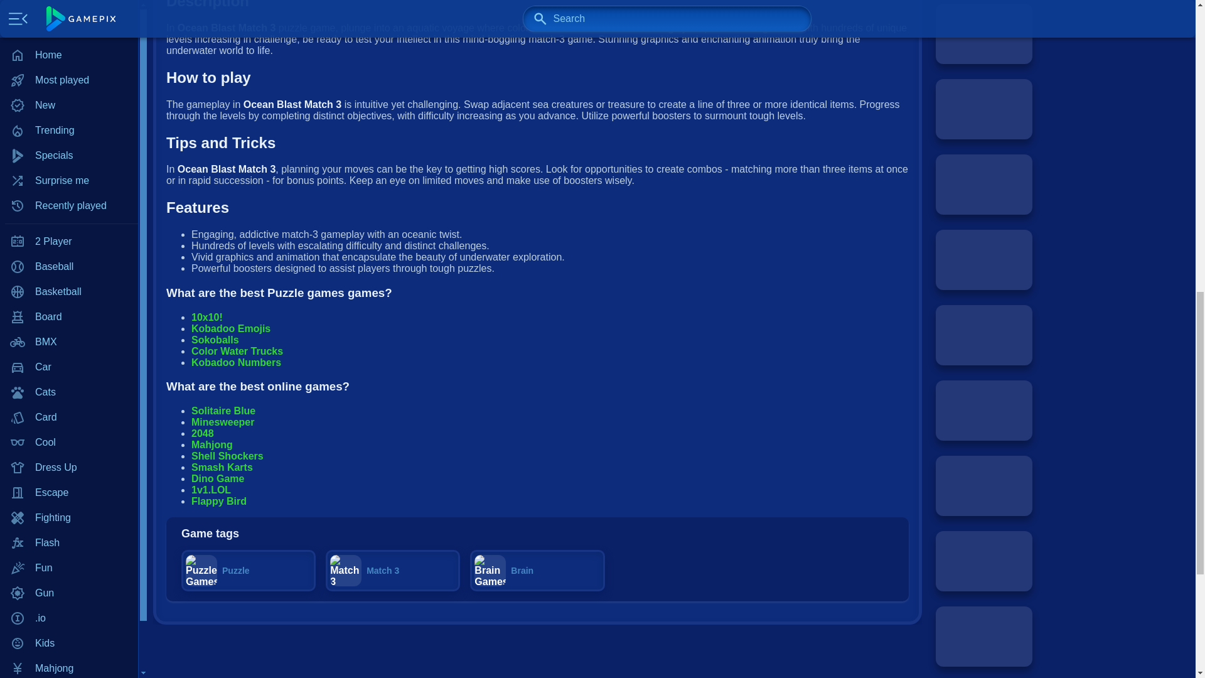  I want to click on Word, so click(69, 291).